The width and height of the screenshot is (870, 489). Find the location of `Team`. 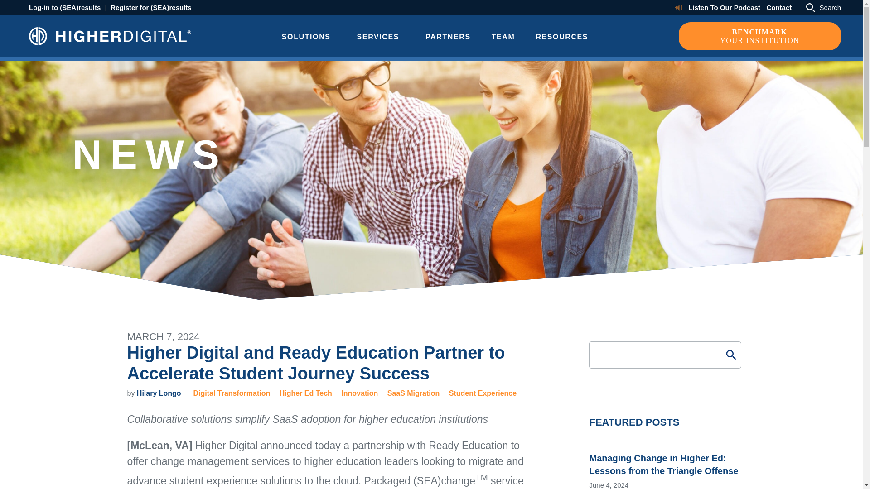

Team is located at coordinates (305, 393).